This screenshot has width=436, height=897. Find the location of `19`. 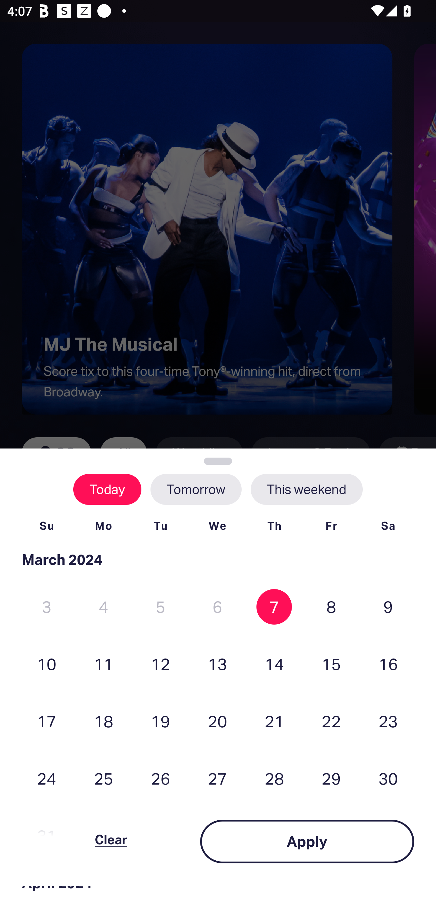

19 is located at coordinates (160, 721).